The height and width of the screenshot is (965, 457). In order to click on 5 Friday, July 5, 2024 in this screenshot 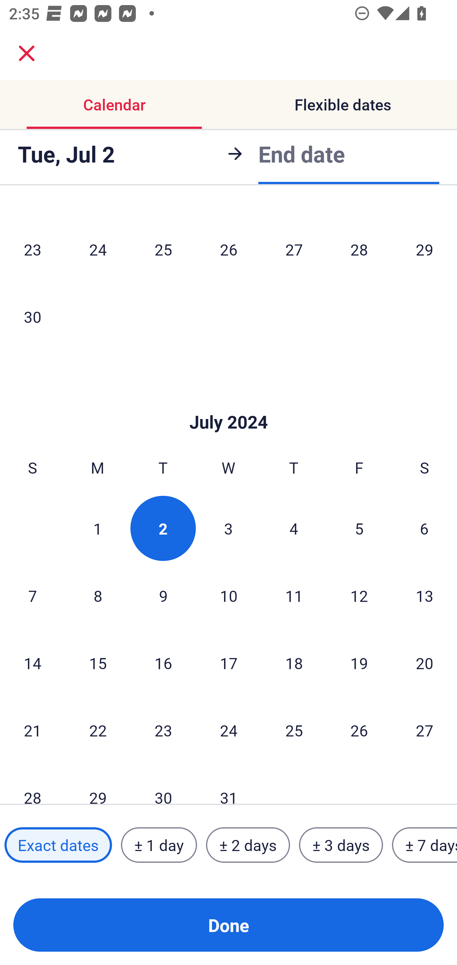, I will do `click(359, 528)`.